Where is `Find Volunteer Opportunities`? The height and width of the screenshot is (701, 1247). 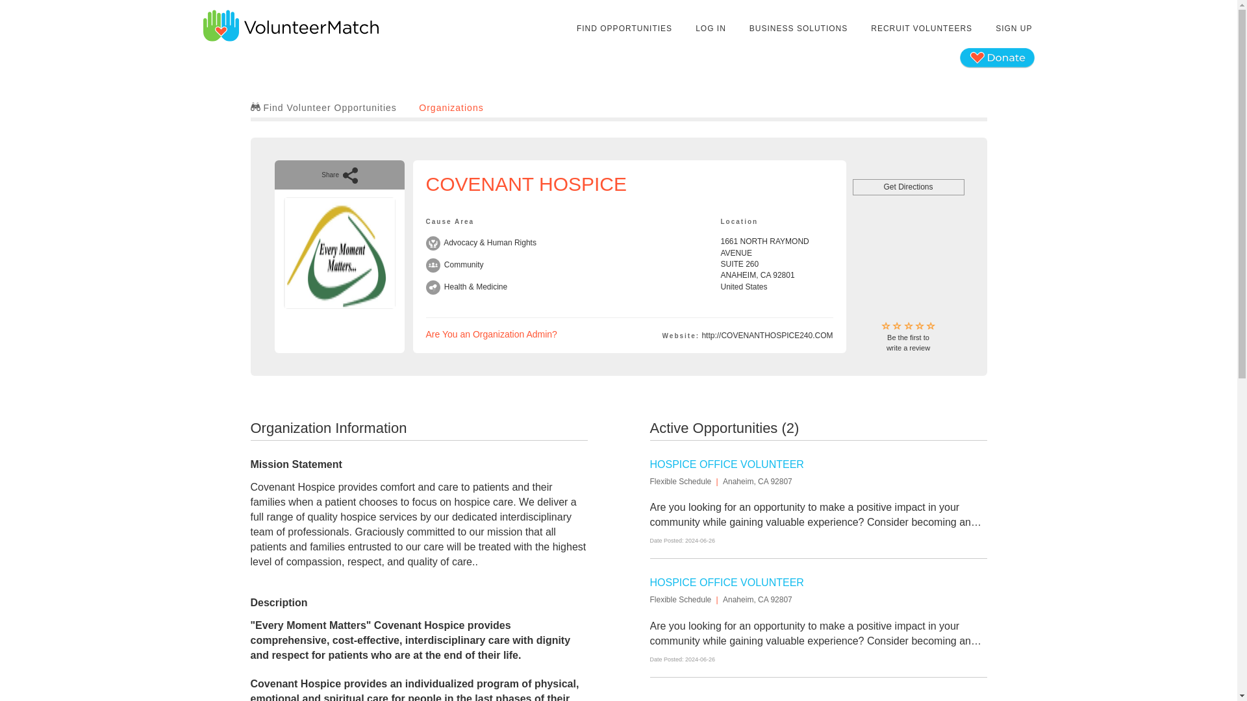
Find Volunteer Opportunities is located at coordinates (323, 107).